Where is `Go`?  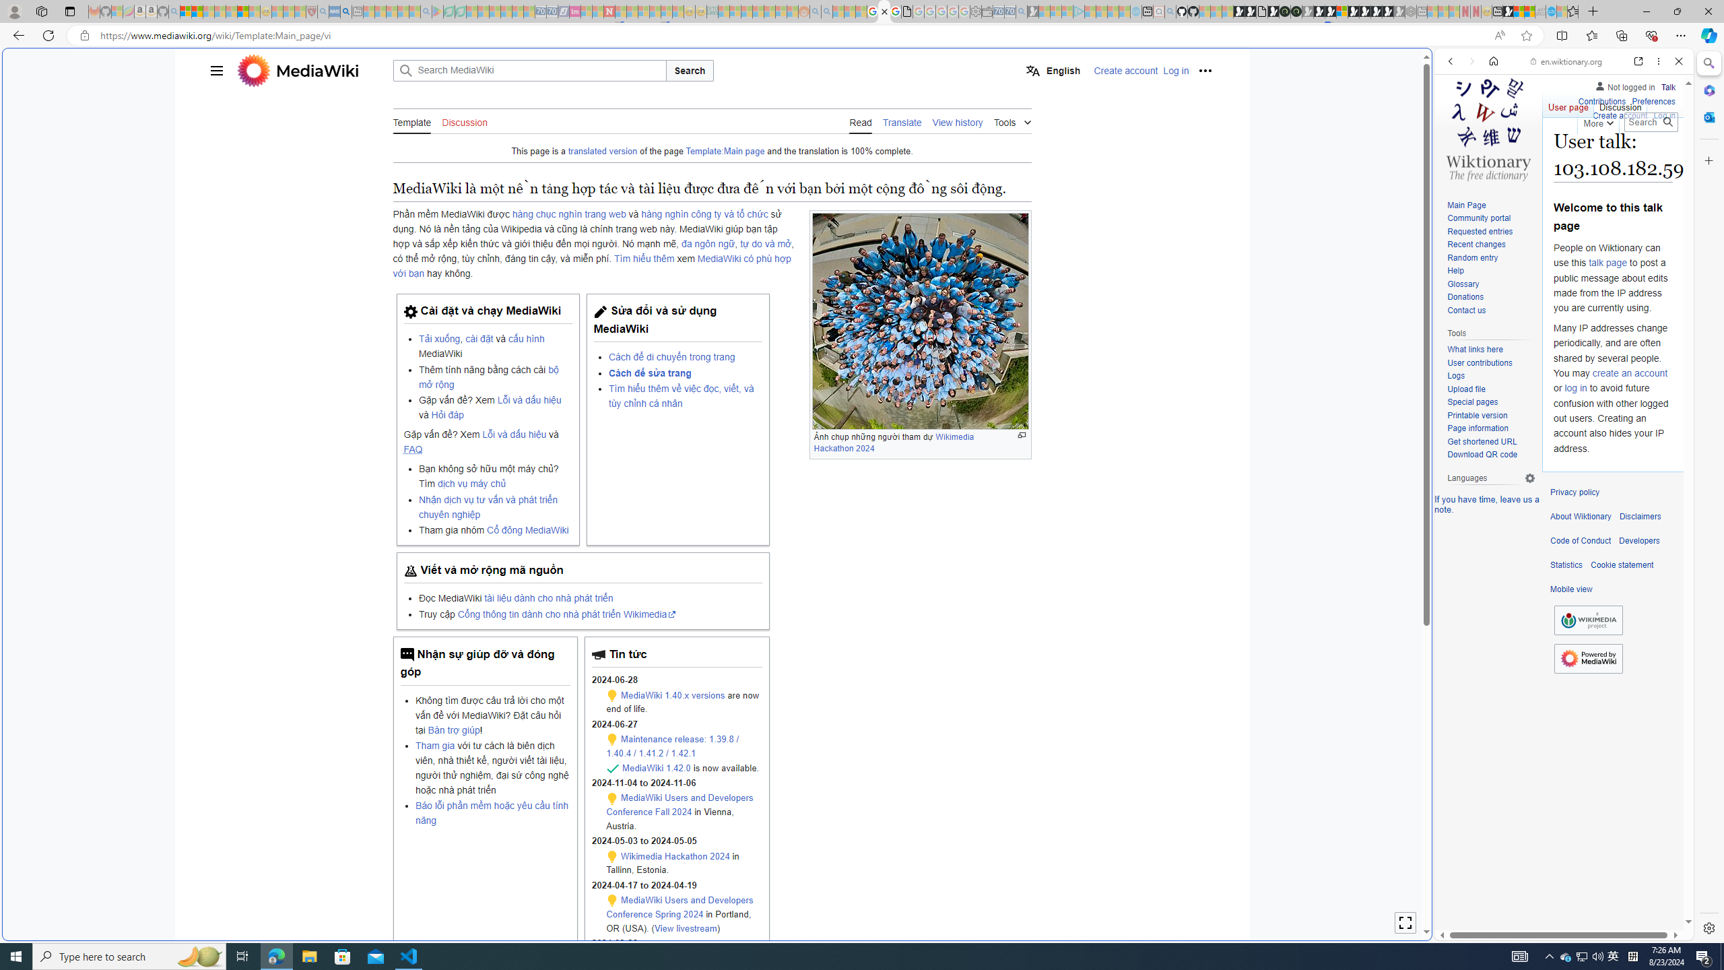 Go is located at coordinates (1667, 122).